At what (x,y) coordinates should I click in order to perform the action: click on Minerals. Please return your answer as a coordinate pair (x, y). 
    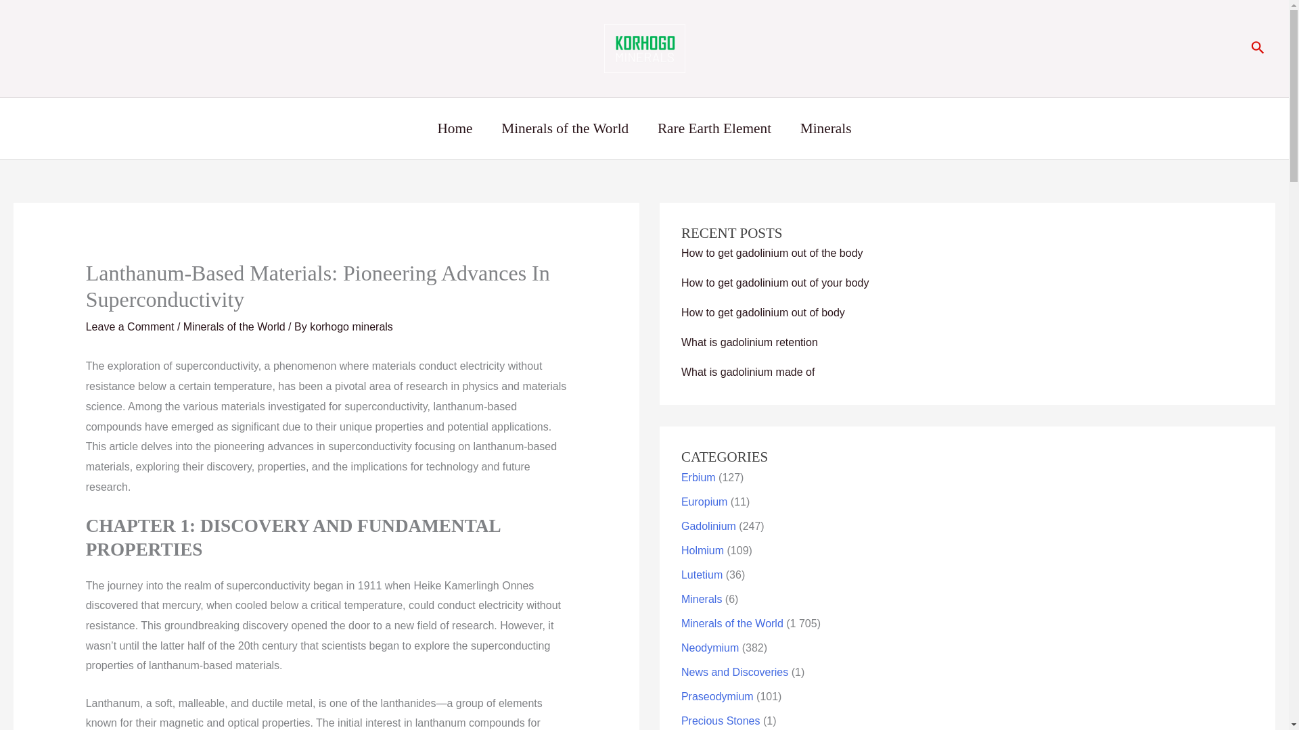
    Looking at the image, I should click on (825, 128).